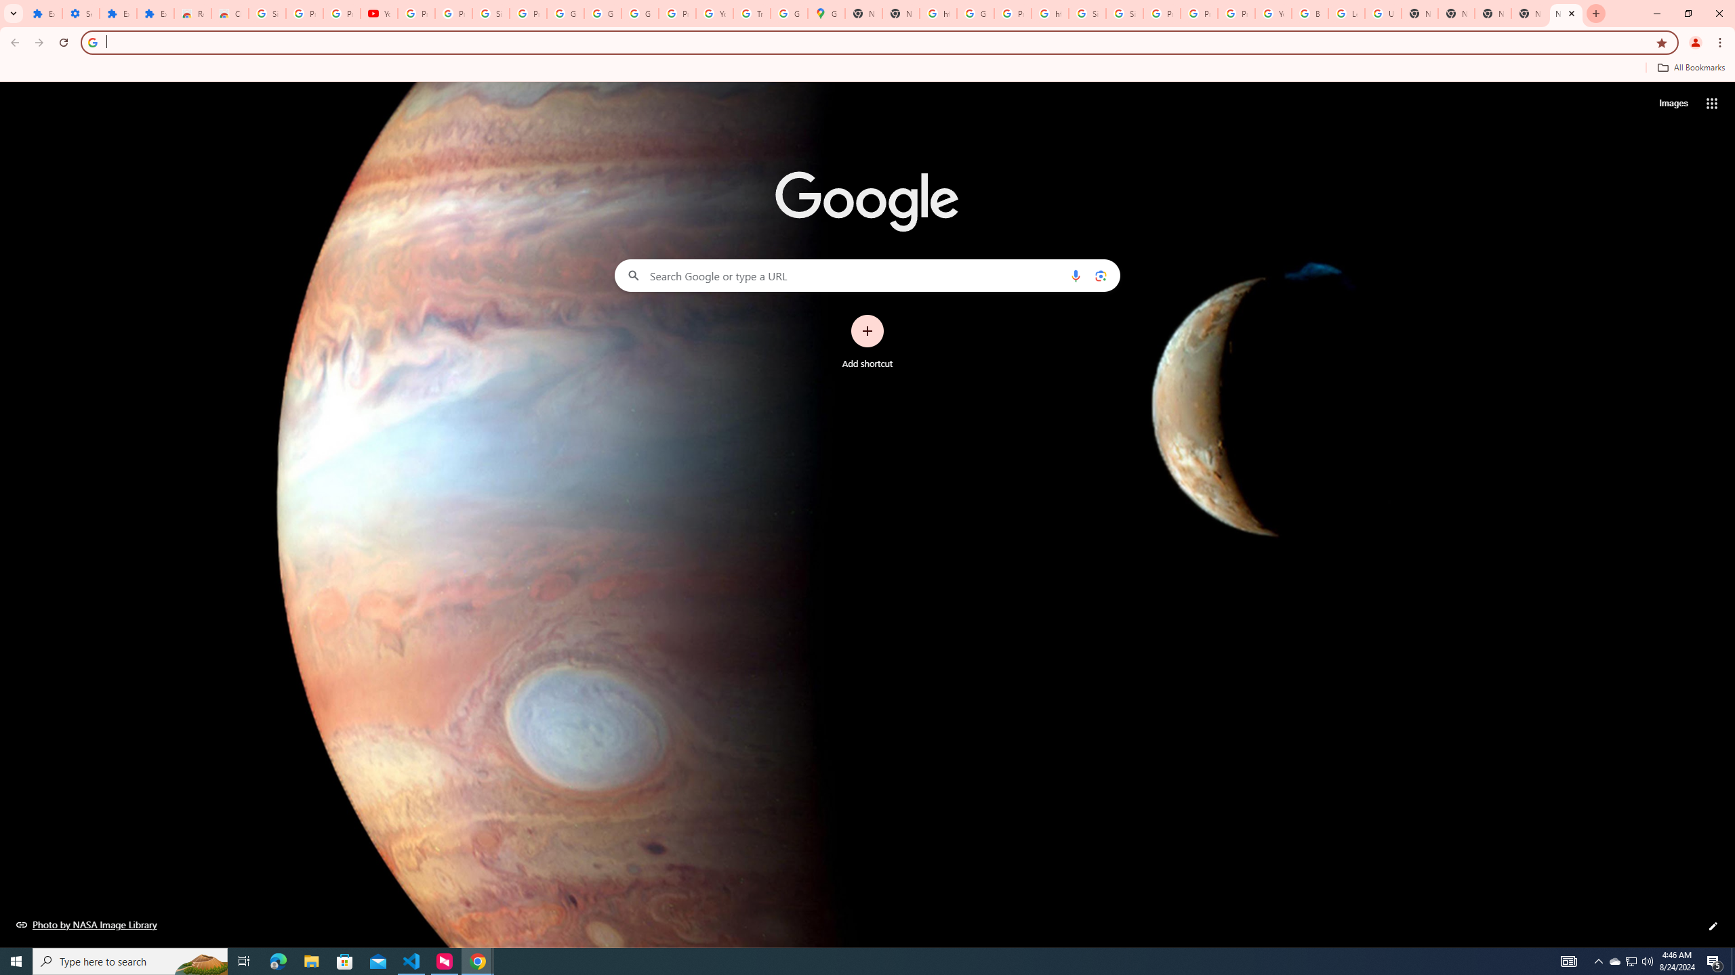 The height and width of the screenshot is (975, 1735). I want to click on https://scholar.google.com/, so click(1050, 14).